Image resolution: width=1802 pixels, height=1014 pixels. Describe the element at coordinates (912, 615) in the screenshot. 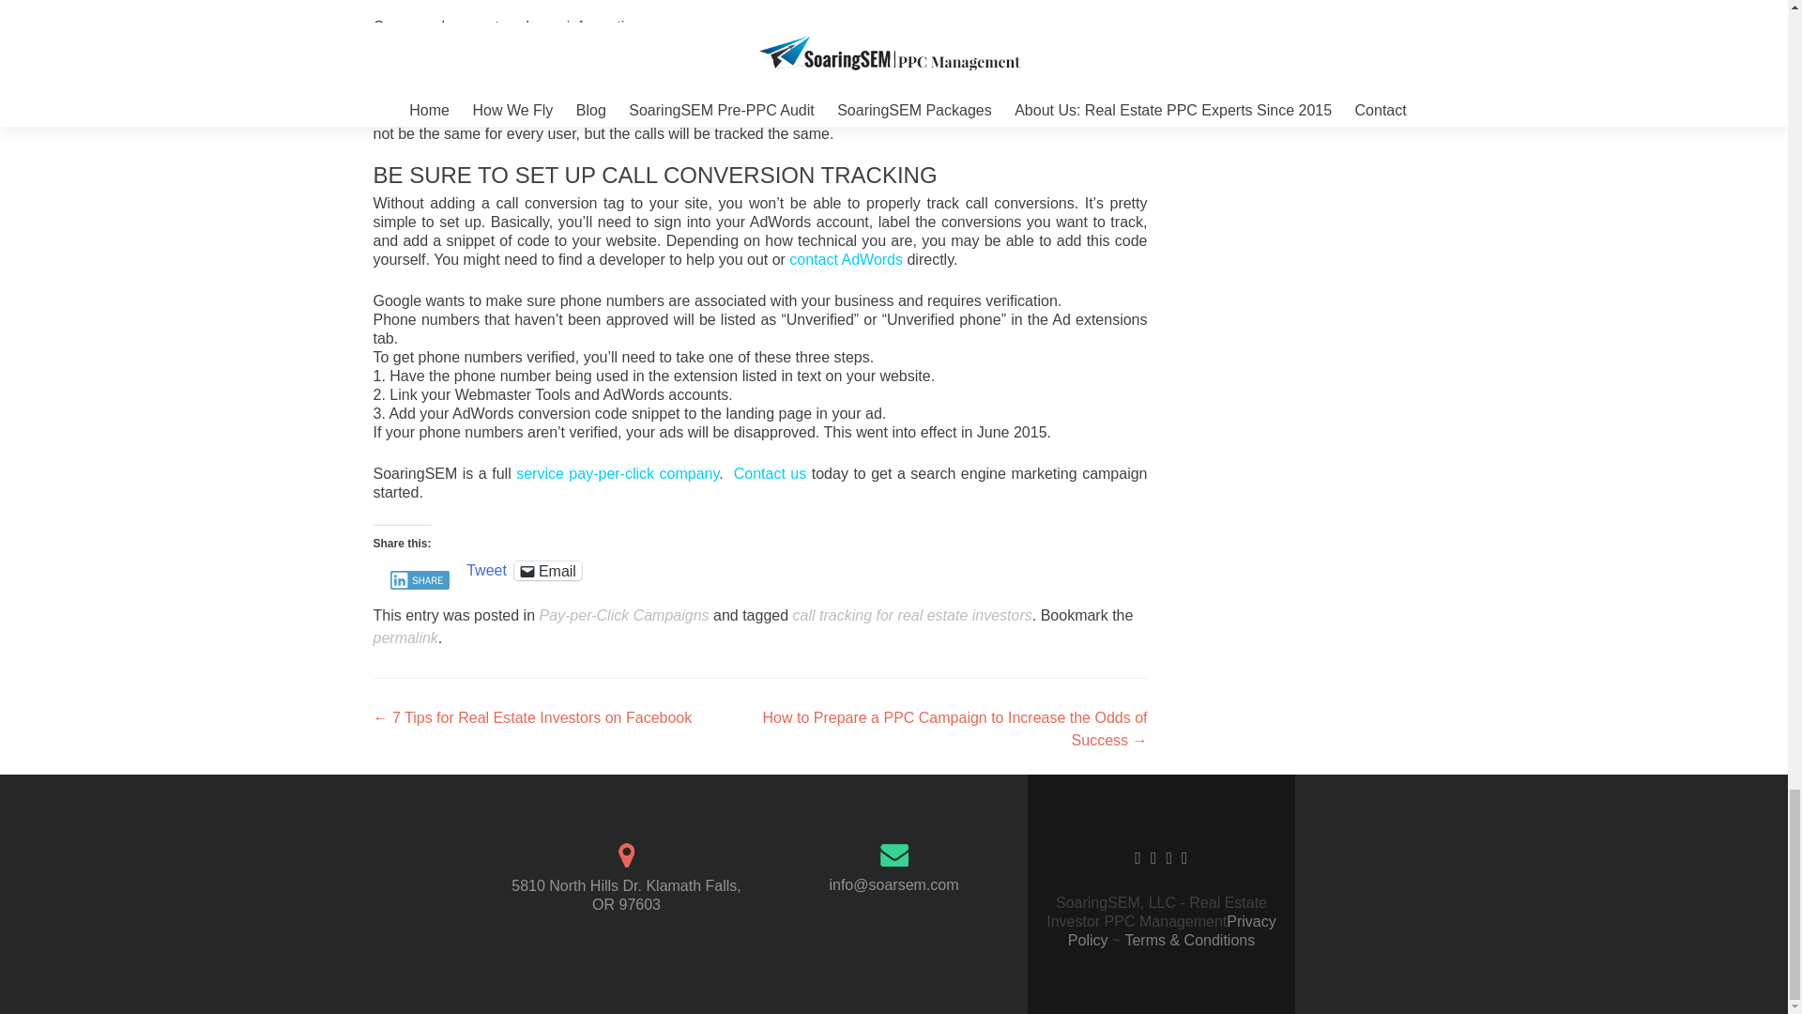

I see `call tracking for real estate investors` at that location.